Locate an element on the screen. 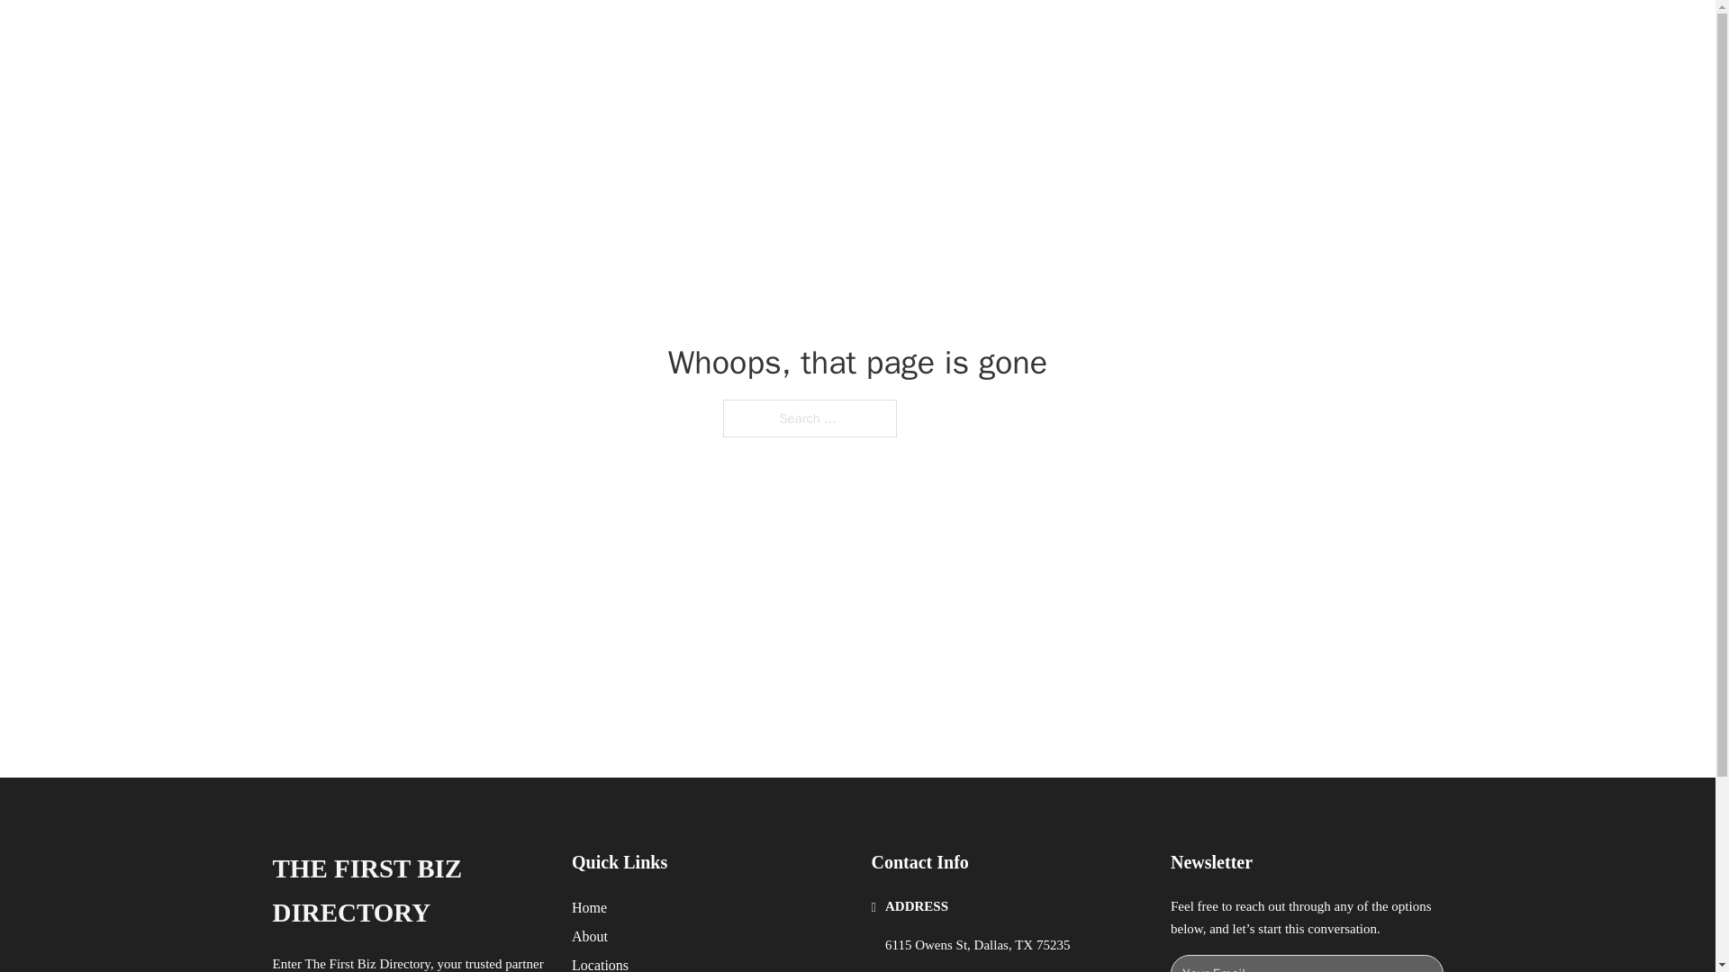 This screenshot has height=972, width=1729. About is located at coordinates (590, 936).